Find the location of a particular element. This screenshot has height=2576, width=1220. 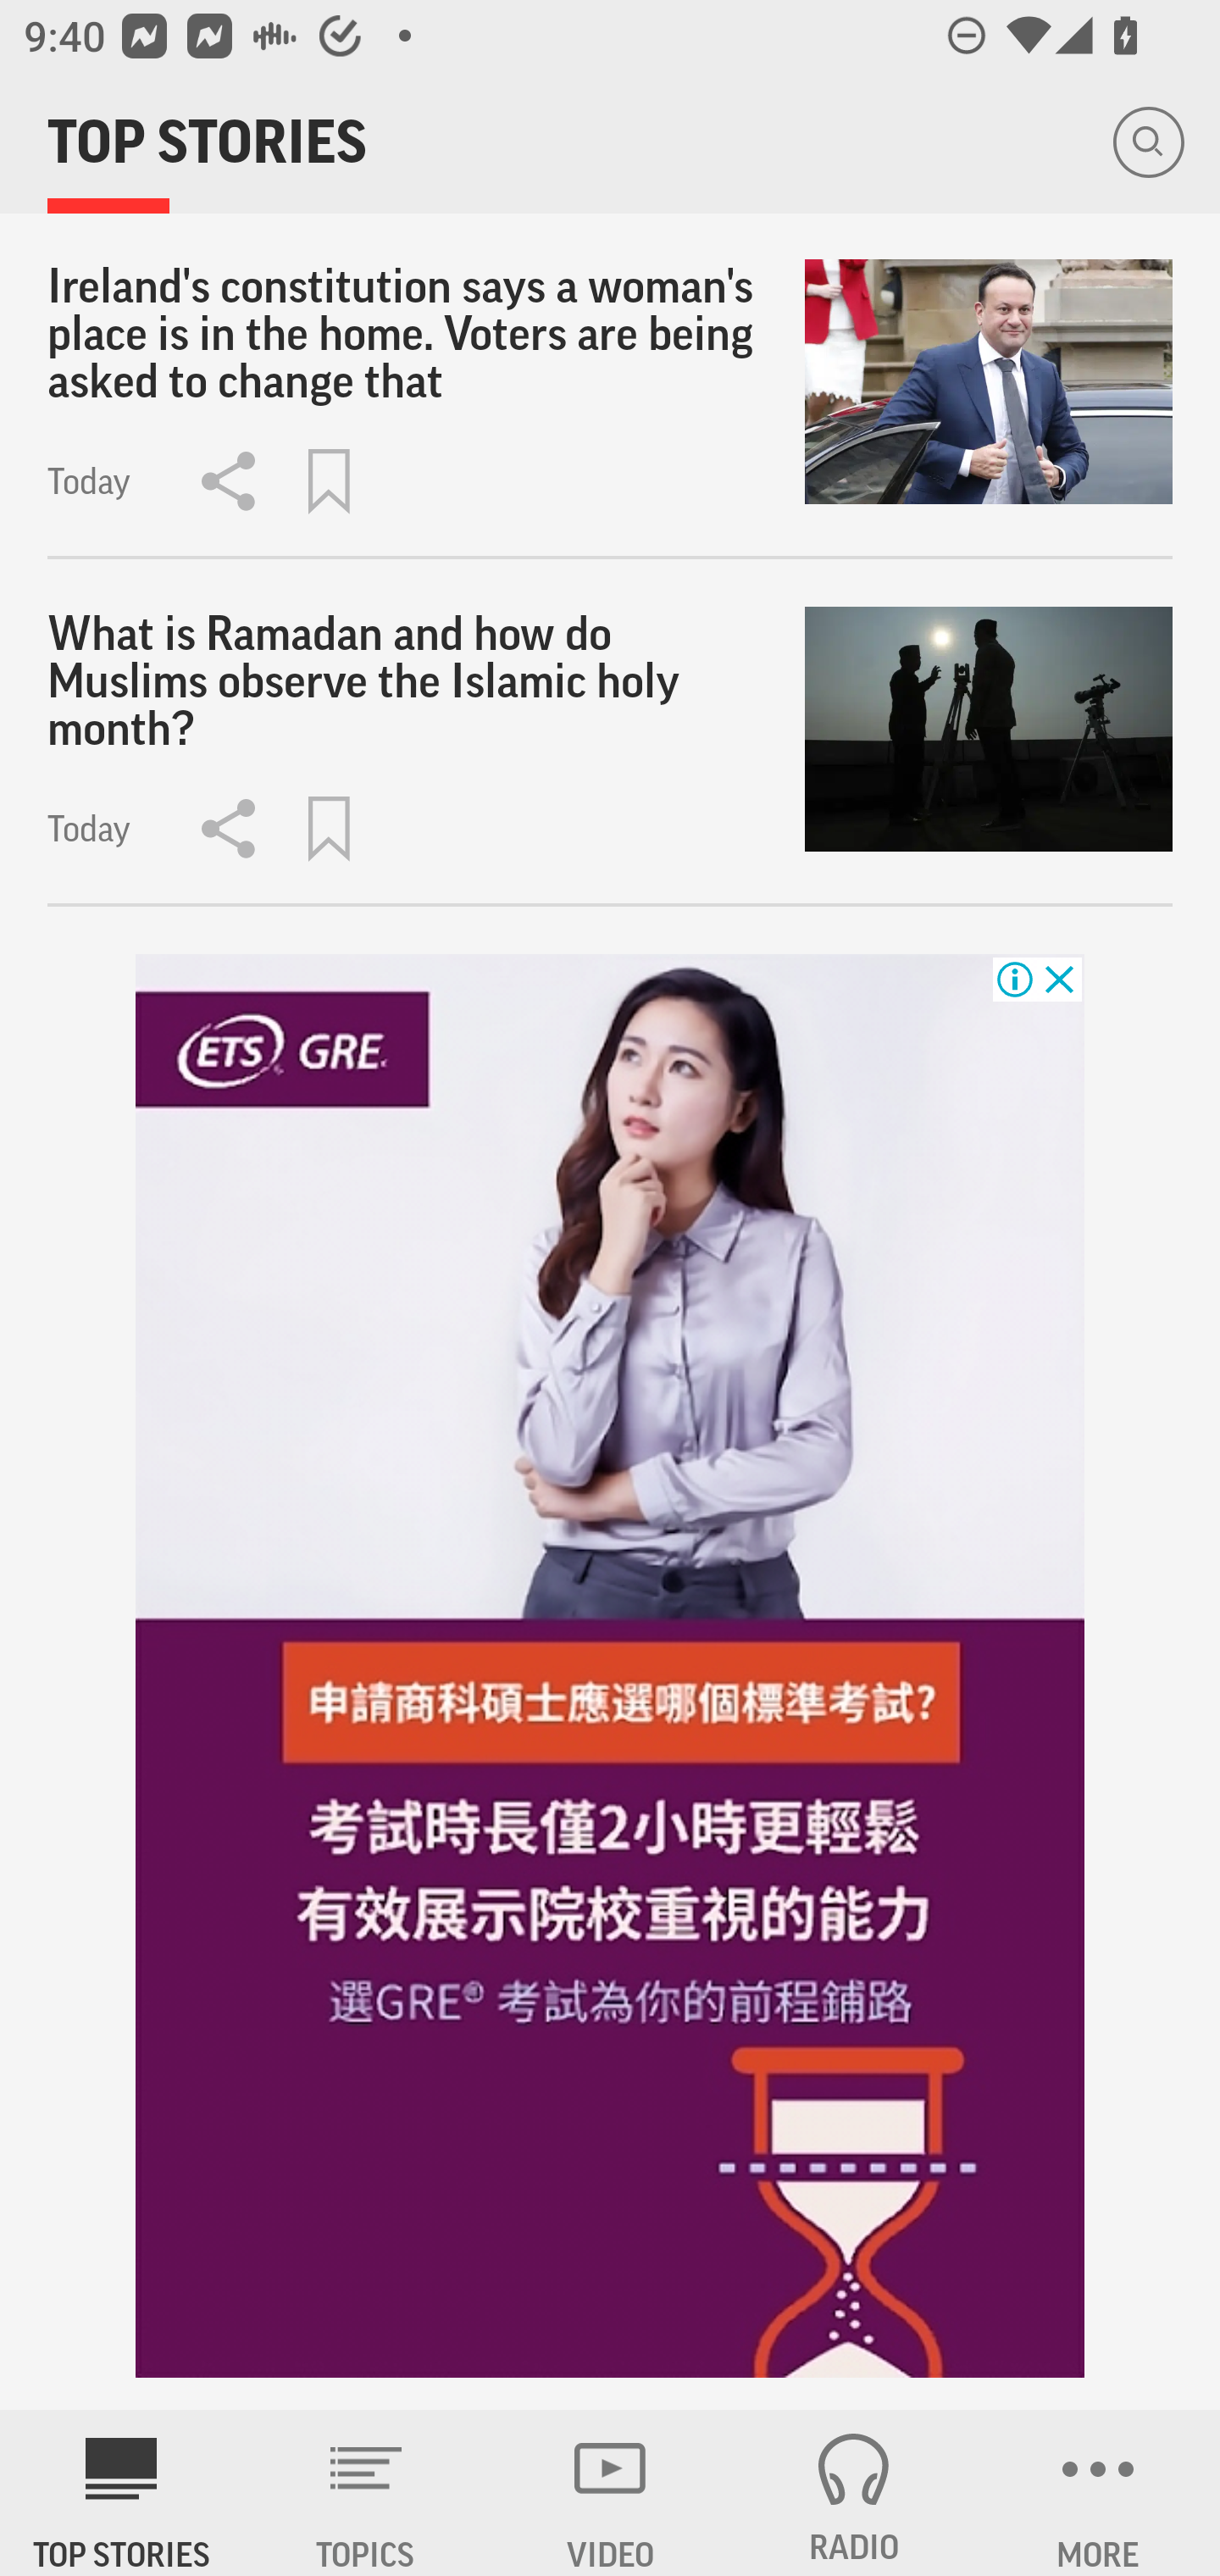

MORE is located at coordinates (1098, 2493).